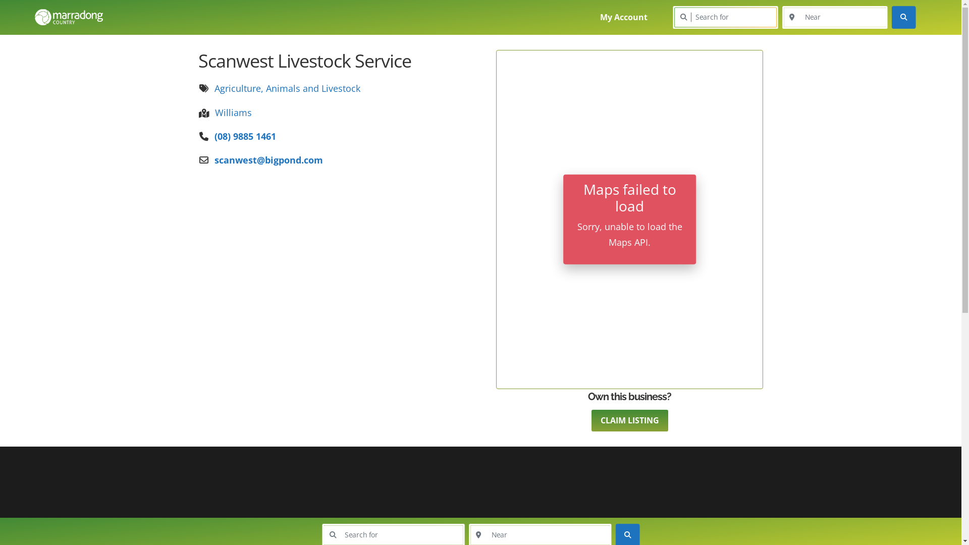  Describe the element at coordinates (225, 113) in the screenshot. I see `Williams` at that location.